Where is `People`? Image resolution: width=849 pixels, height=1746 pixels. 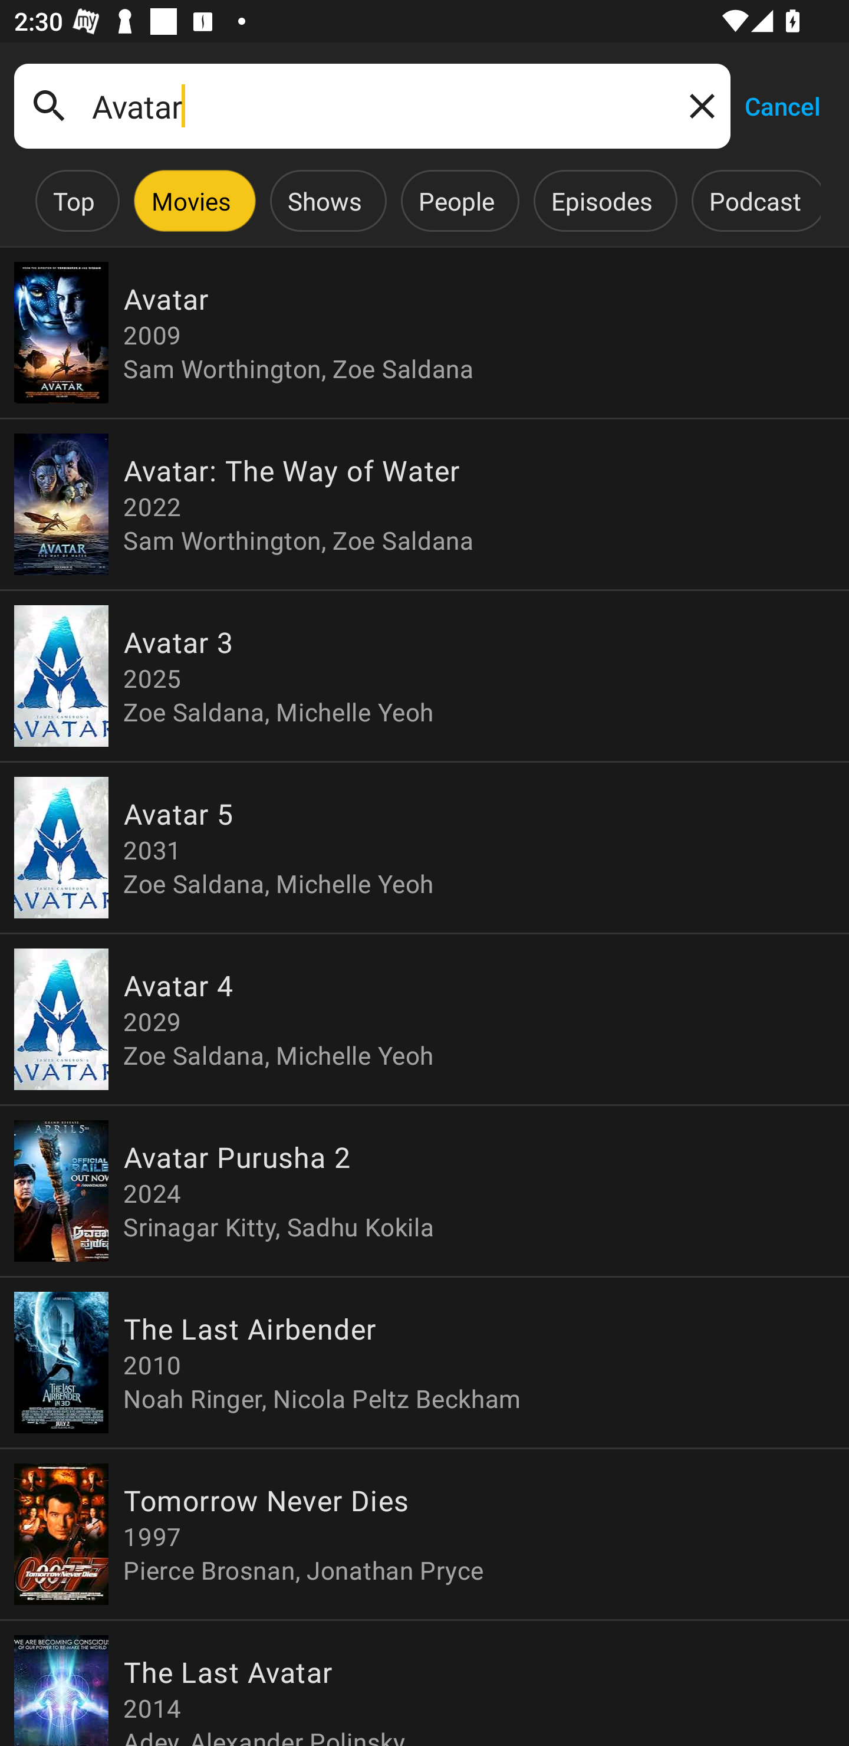 People is located at coordinates (456, 201).